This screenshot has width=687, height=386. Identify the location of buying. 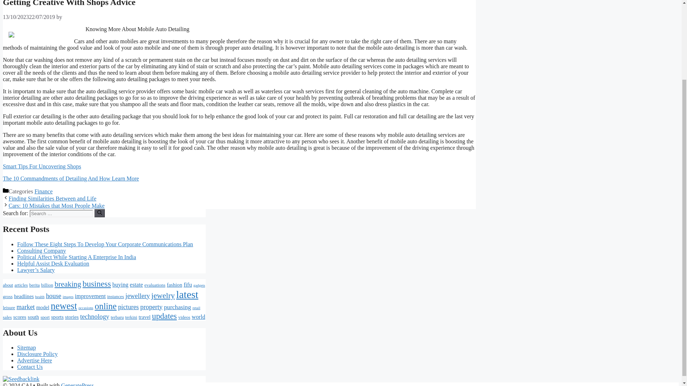
(120, 284).